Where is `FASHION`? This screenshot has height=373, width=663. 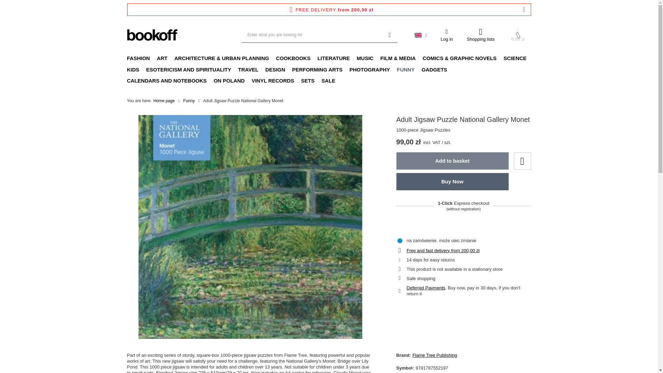 FASHION is located at coordinates (138, 59).